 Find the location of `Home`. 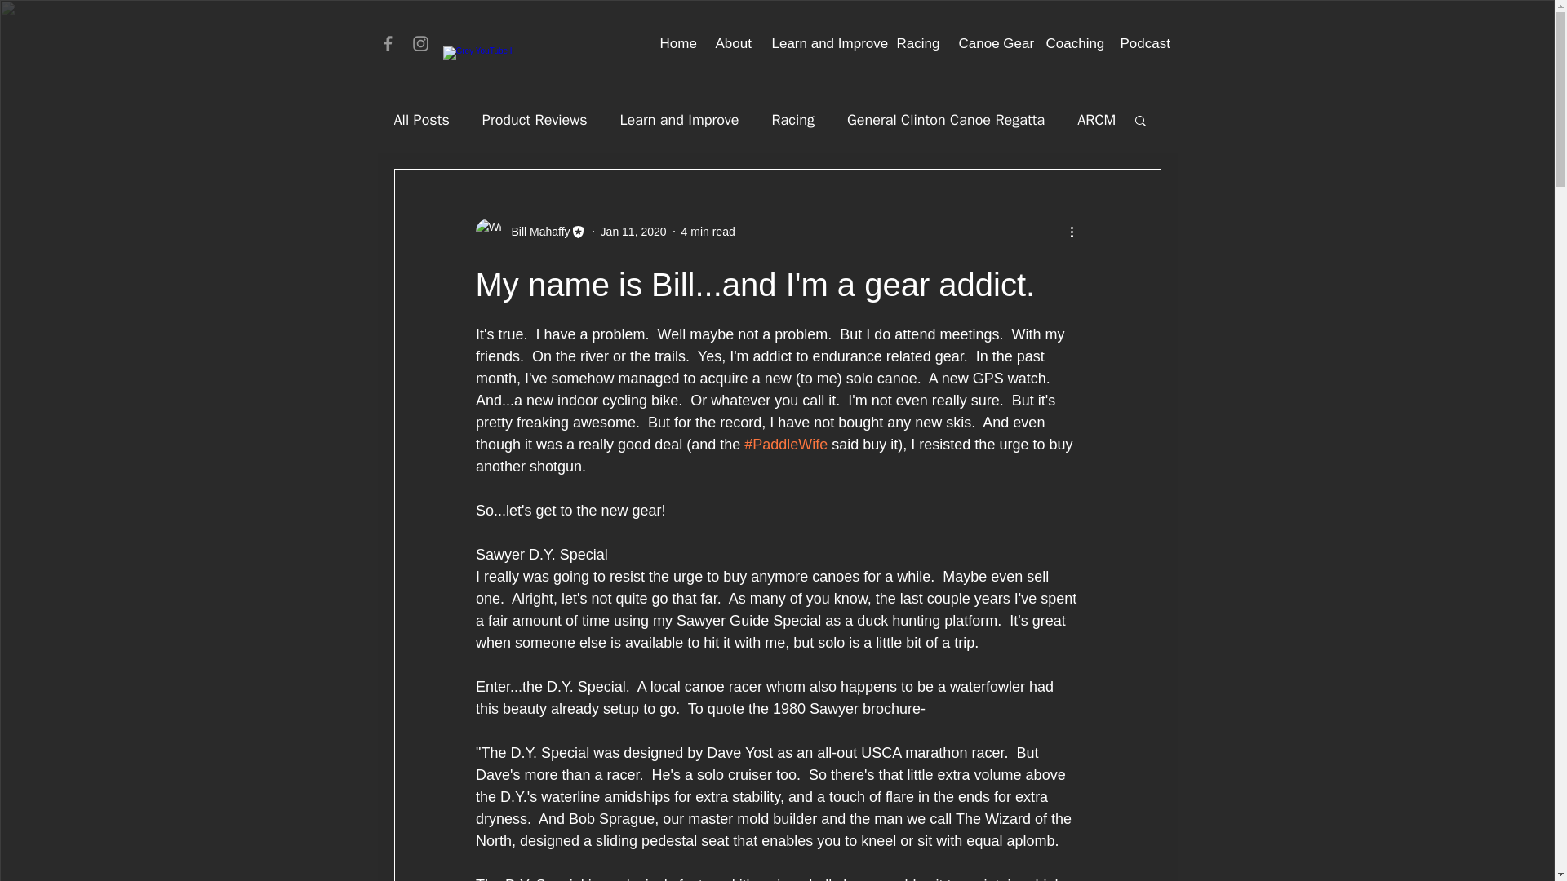

Home is located at coordinates (676, 43).